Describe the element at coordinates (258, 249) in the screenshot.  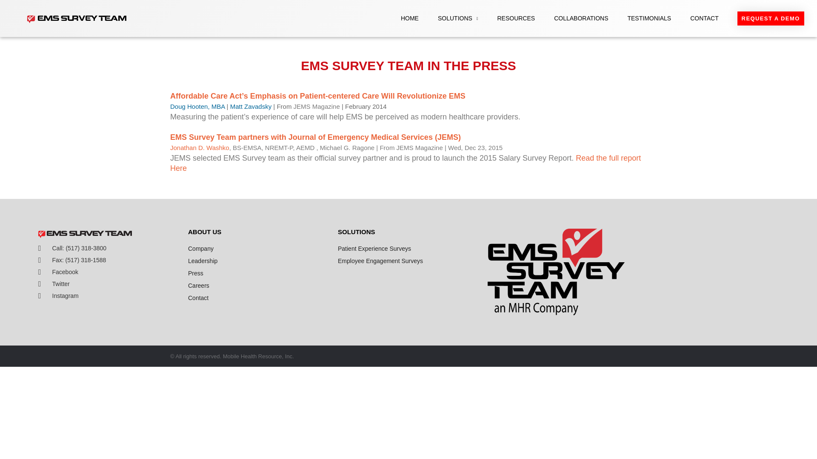
I see `Company` at that location.